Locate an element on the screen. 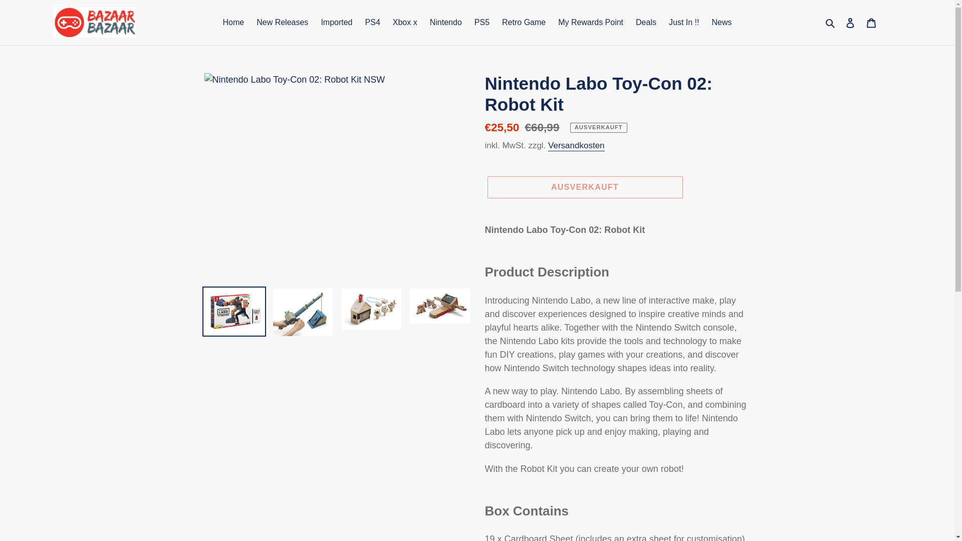 The width and height of the screenshot is (962, 541). Deals is located at coordinates (646, 23).